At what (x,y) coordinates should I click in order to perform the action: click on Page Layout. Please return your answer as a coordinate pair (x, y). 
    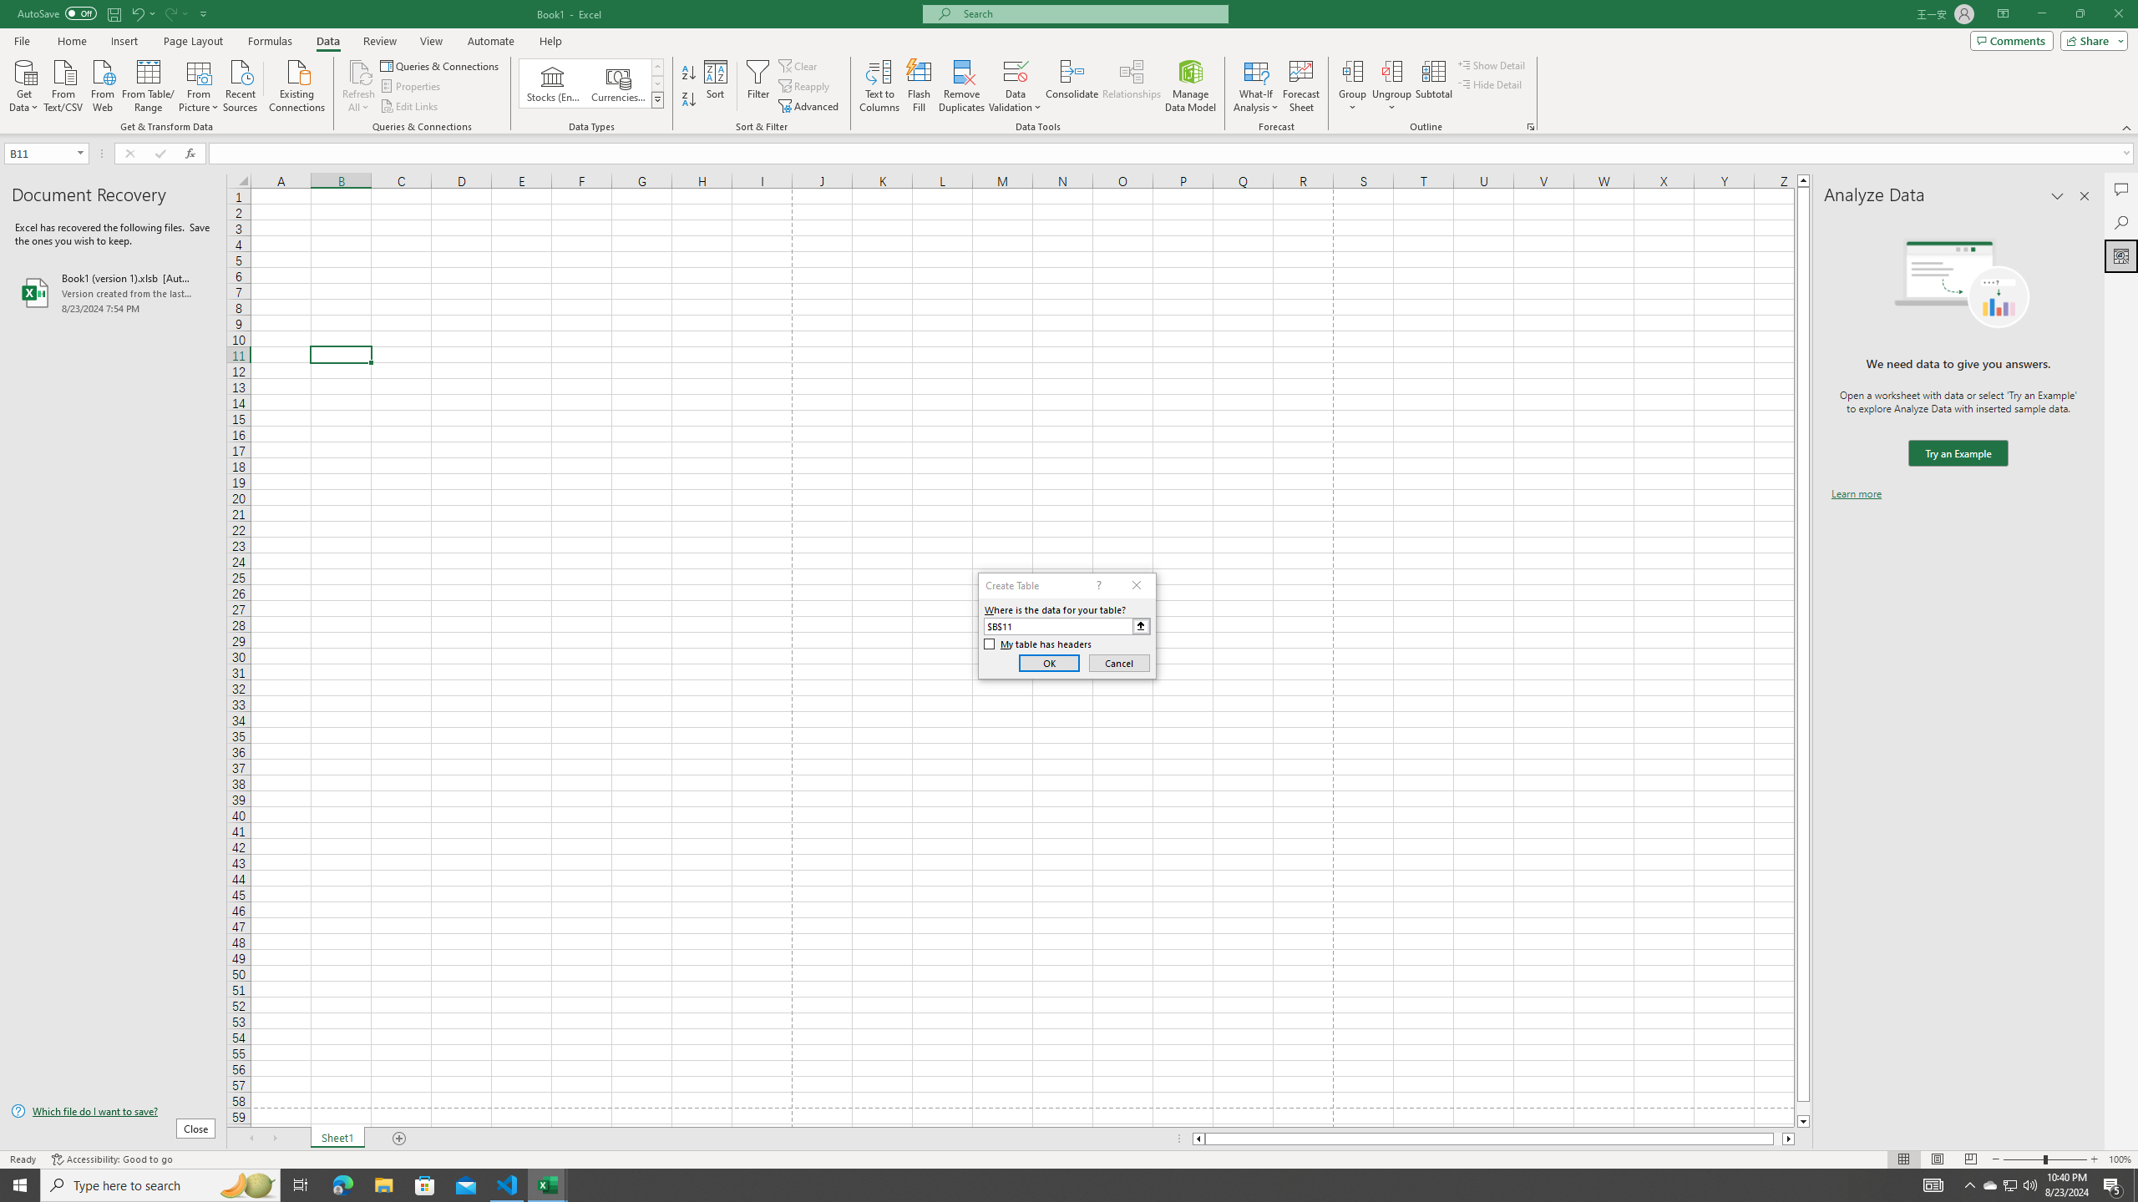
    Looking at the image, I should click on (1936, 1159).